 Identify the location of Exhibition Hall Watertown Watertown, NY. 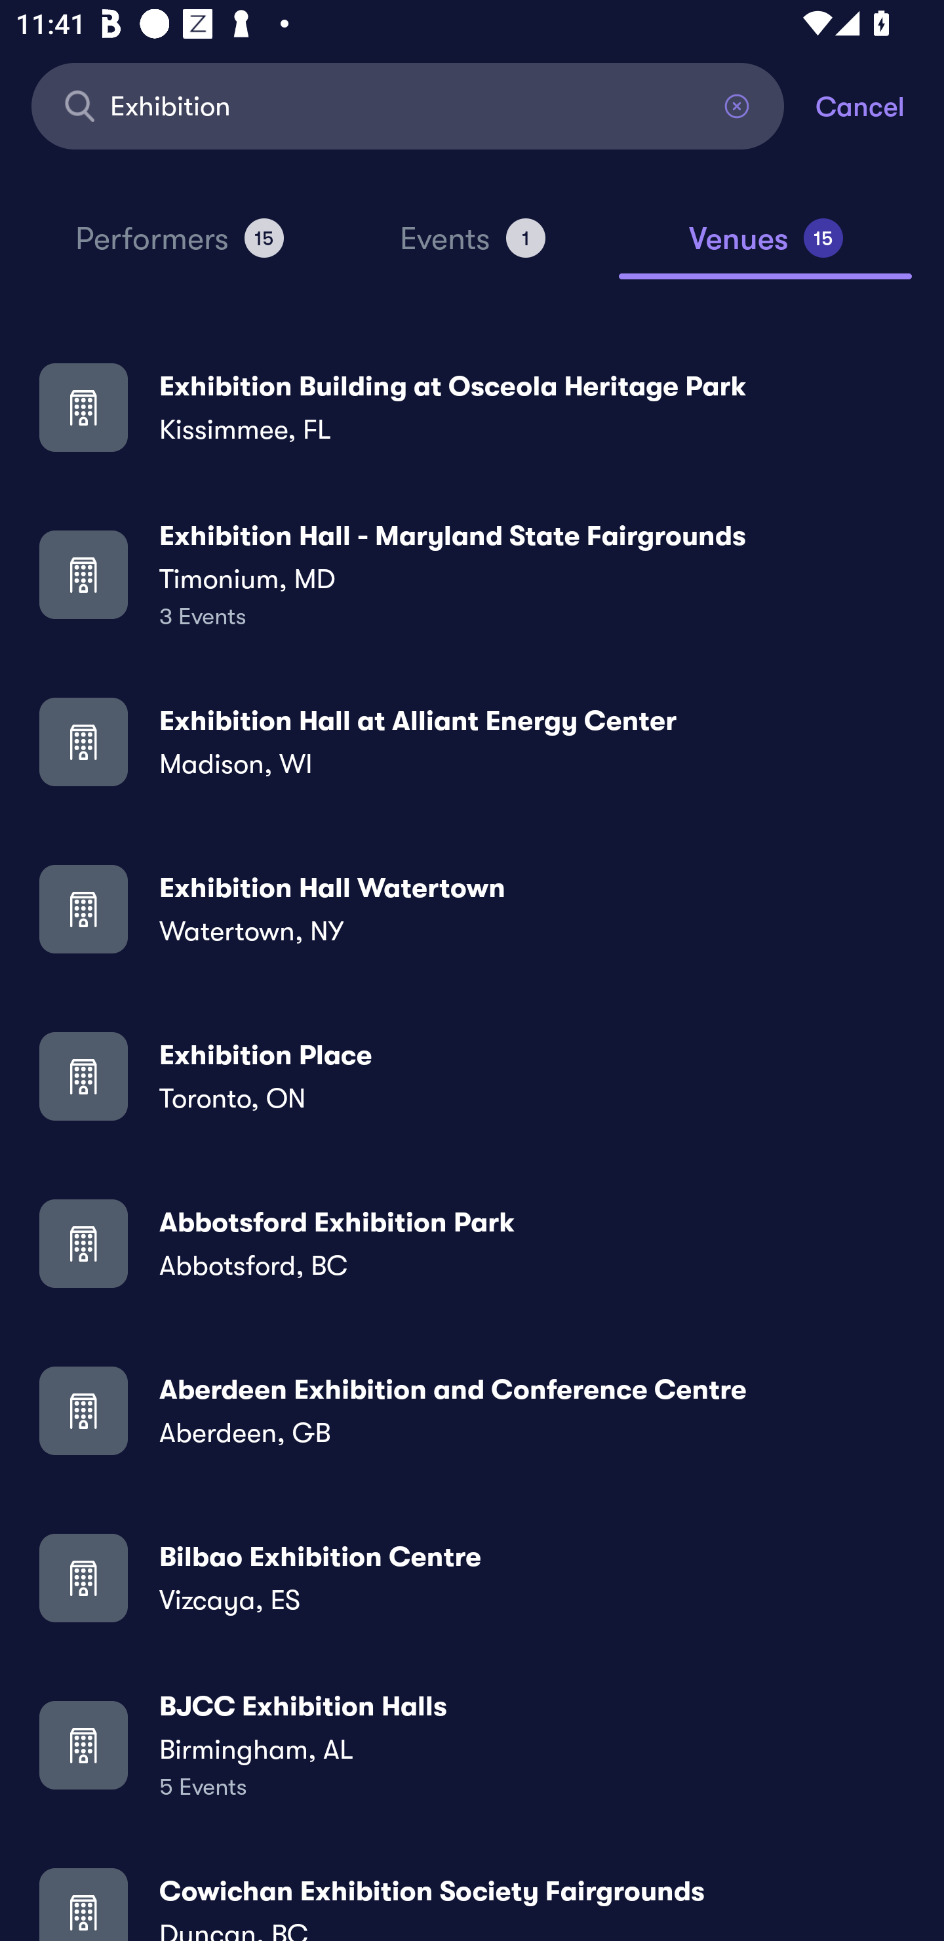
(472, 909).